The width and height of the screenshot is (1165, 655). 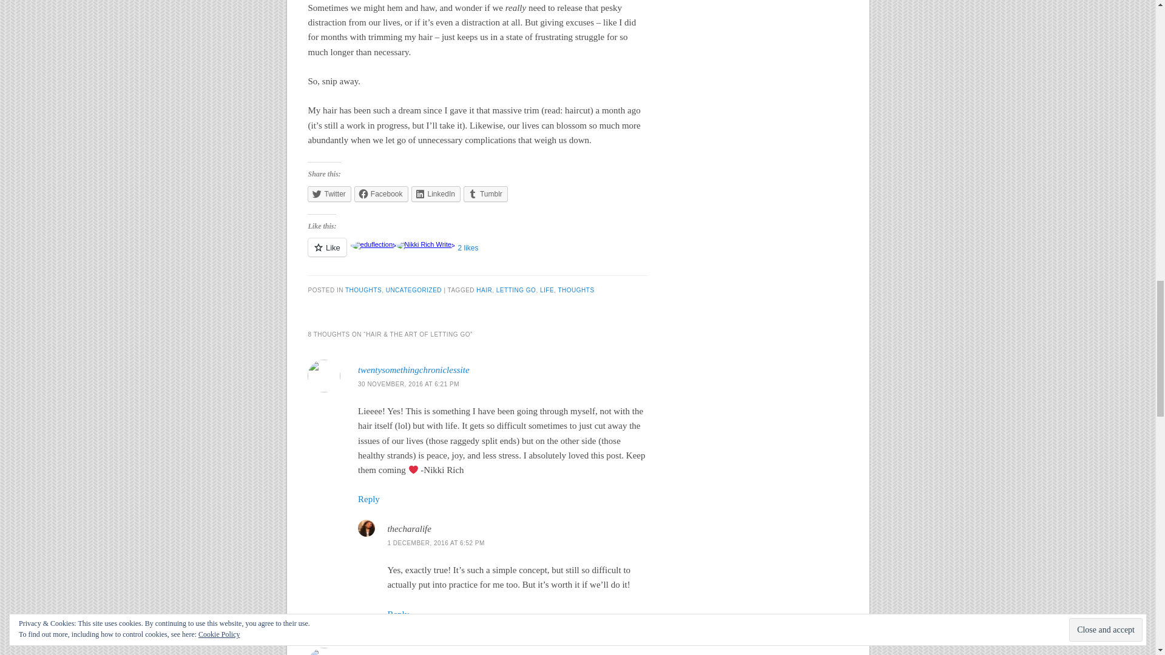 What do you see at coordinates (408, 384) in the screenshot?
I see `30 NOVEMBER, 2016 AT 6:21 PM` at bounding box center [408, 384].